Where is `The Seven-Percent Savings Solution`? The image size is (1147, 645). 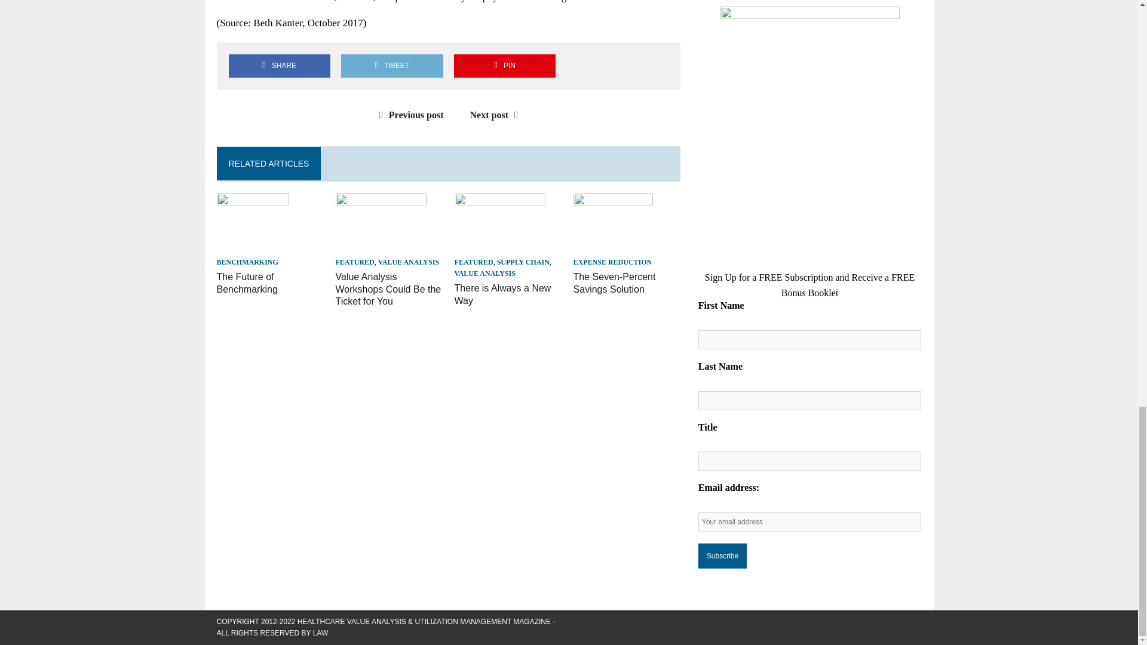 The Seven-Percent Savings Solution is located at coordinates (613, 245).